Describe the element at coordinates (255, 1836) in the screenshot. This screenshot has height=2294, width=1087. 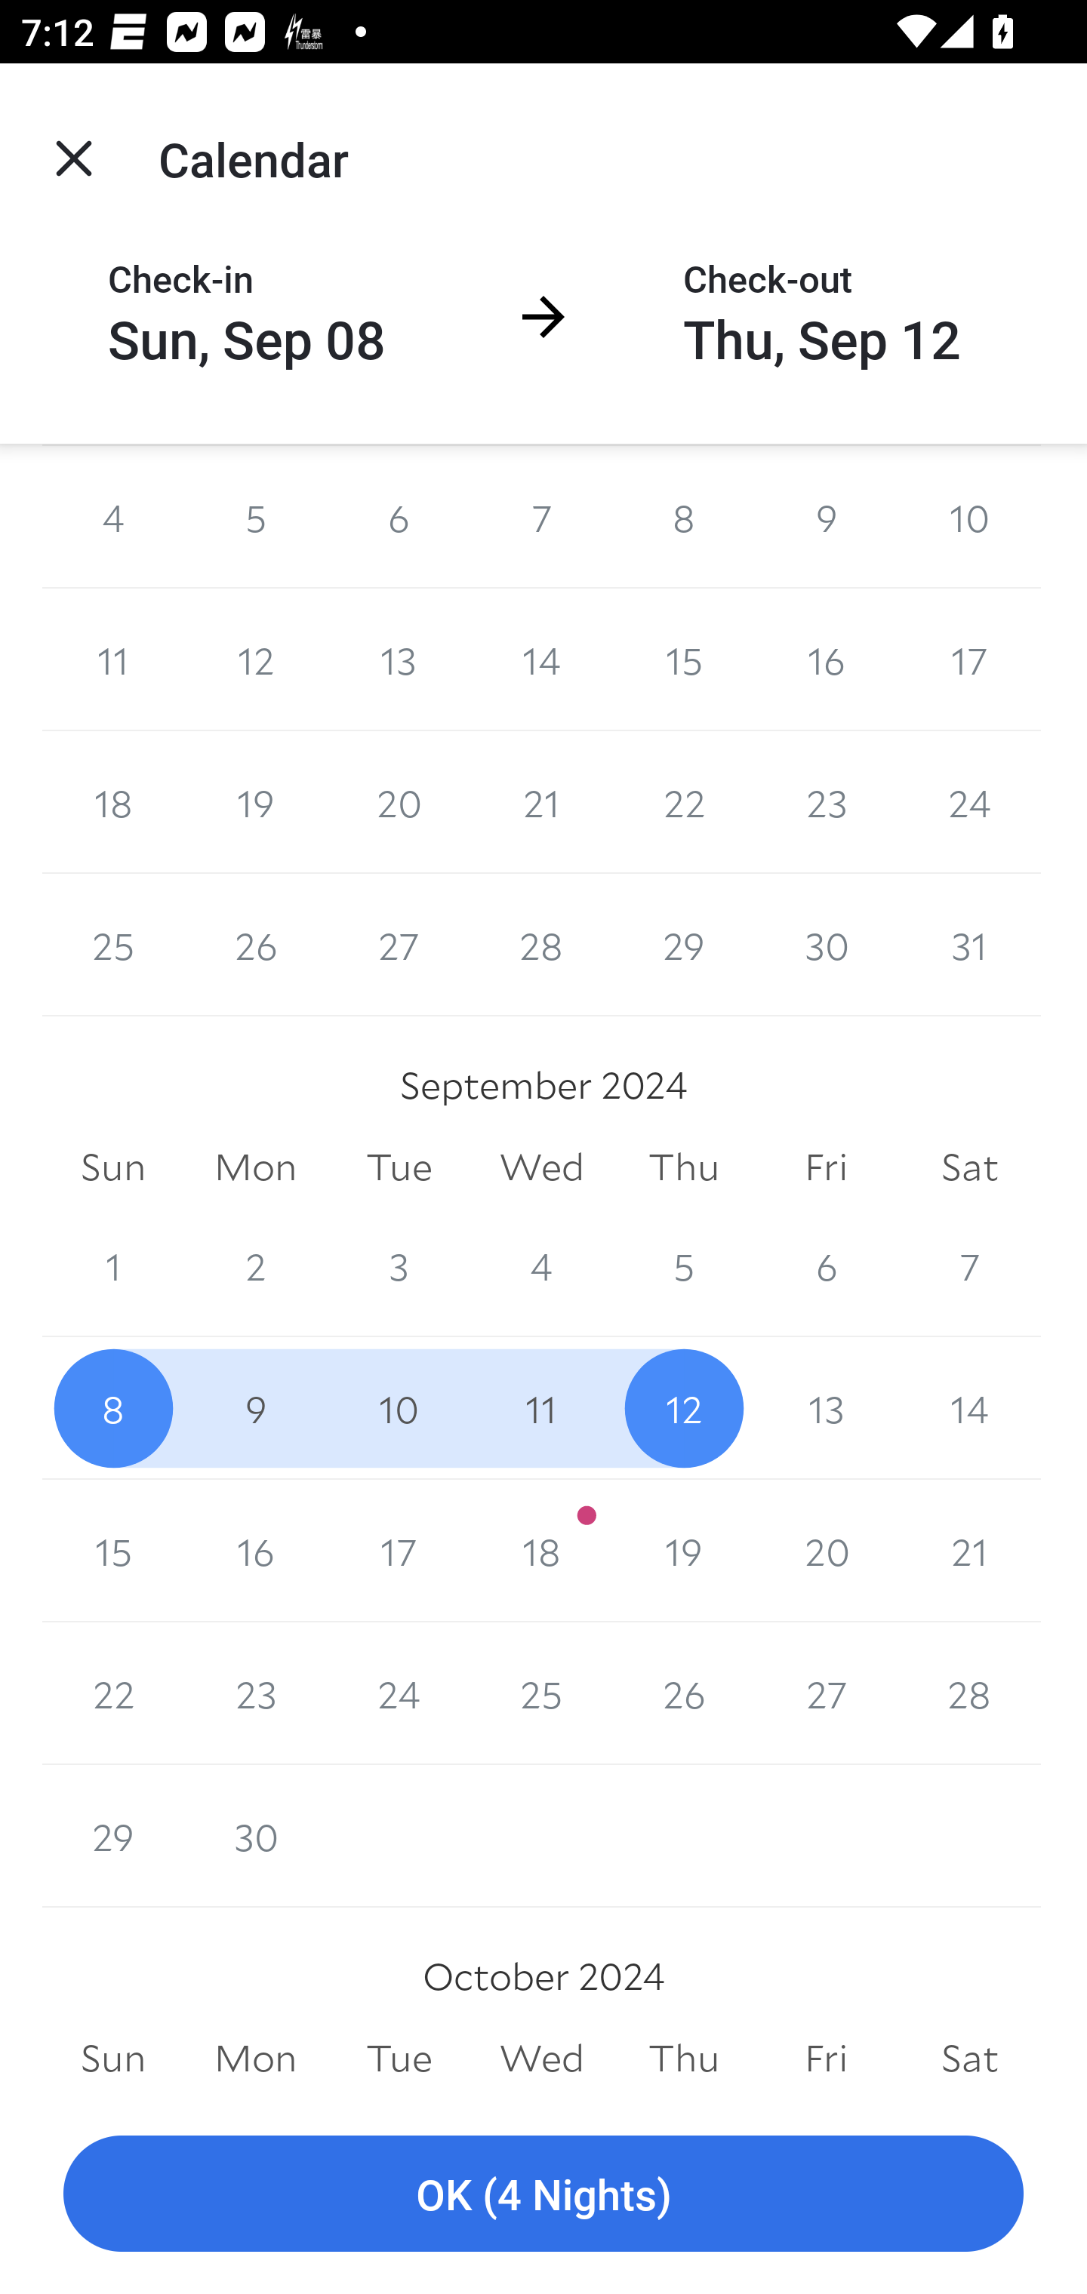
I see `30 30 September 2024` at that location.